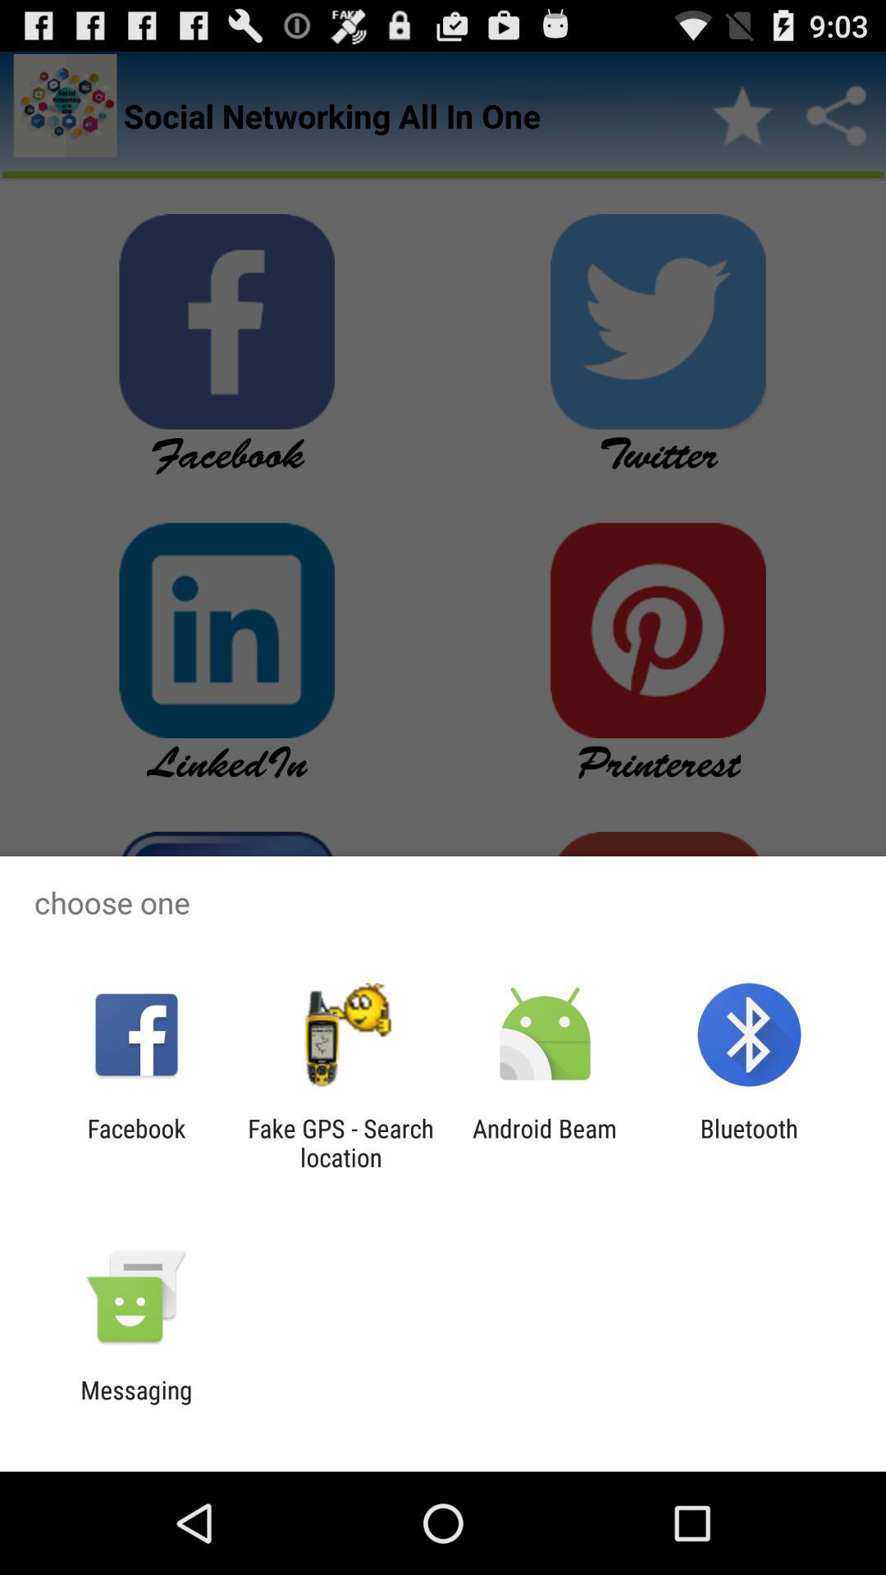 The image size is (886, 1575). Describe the element at coordinates (340, 1143) in the screenshot. I see `select fake gps search item` at that location.